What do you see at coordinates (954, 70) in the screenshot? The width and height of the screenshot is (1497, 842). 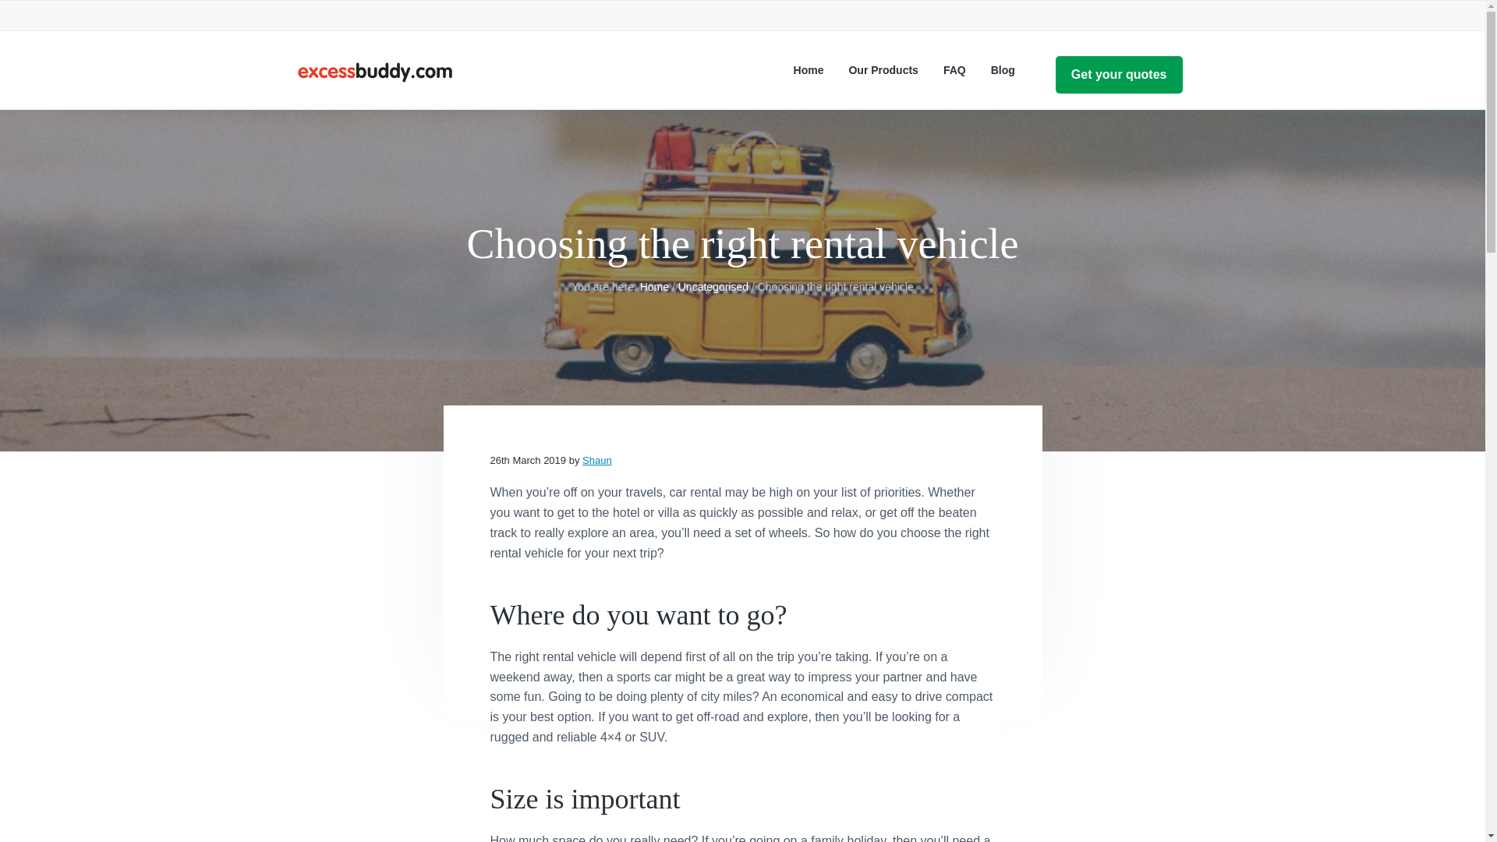 I see `FAQ` at bounding box center [954, 70].